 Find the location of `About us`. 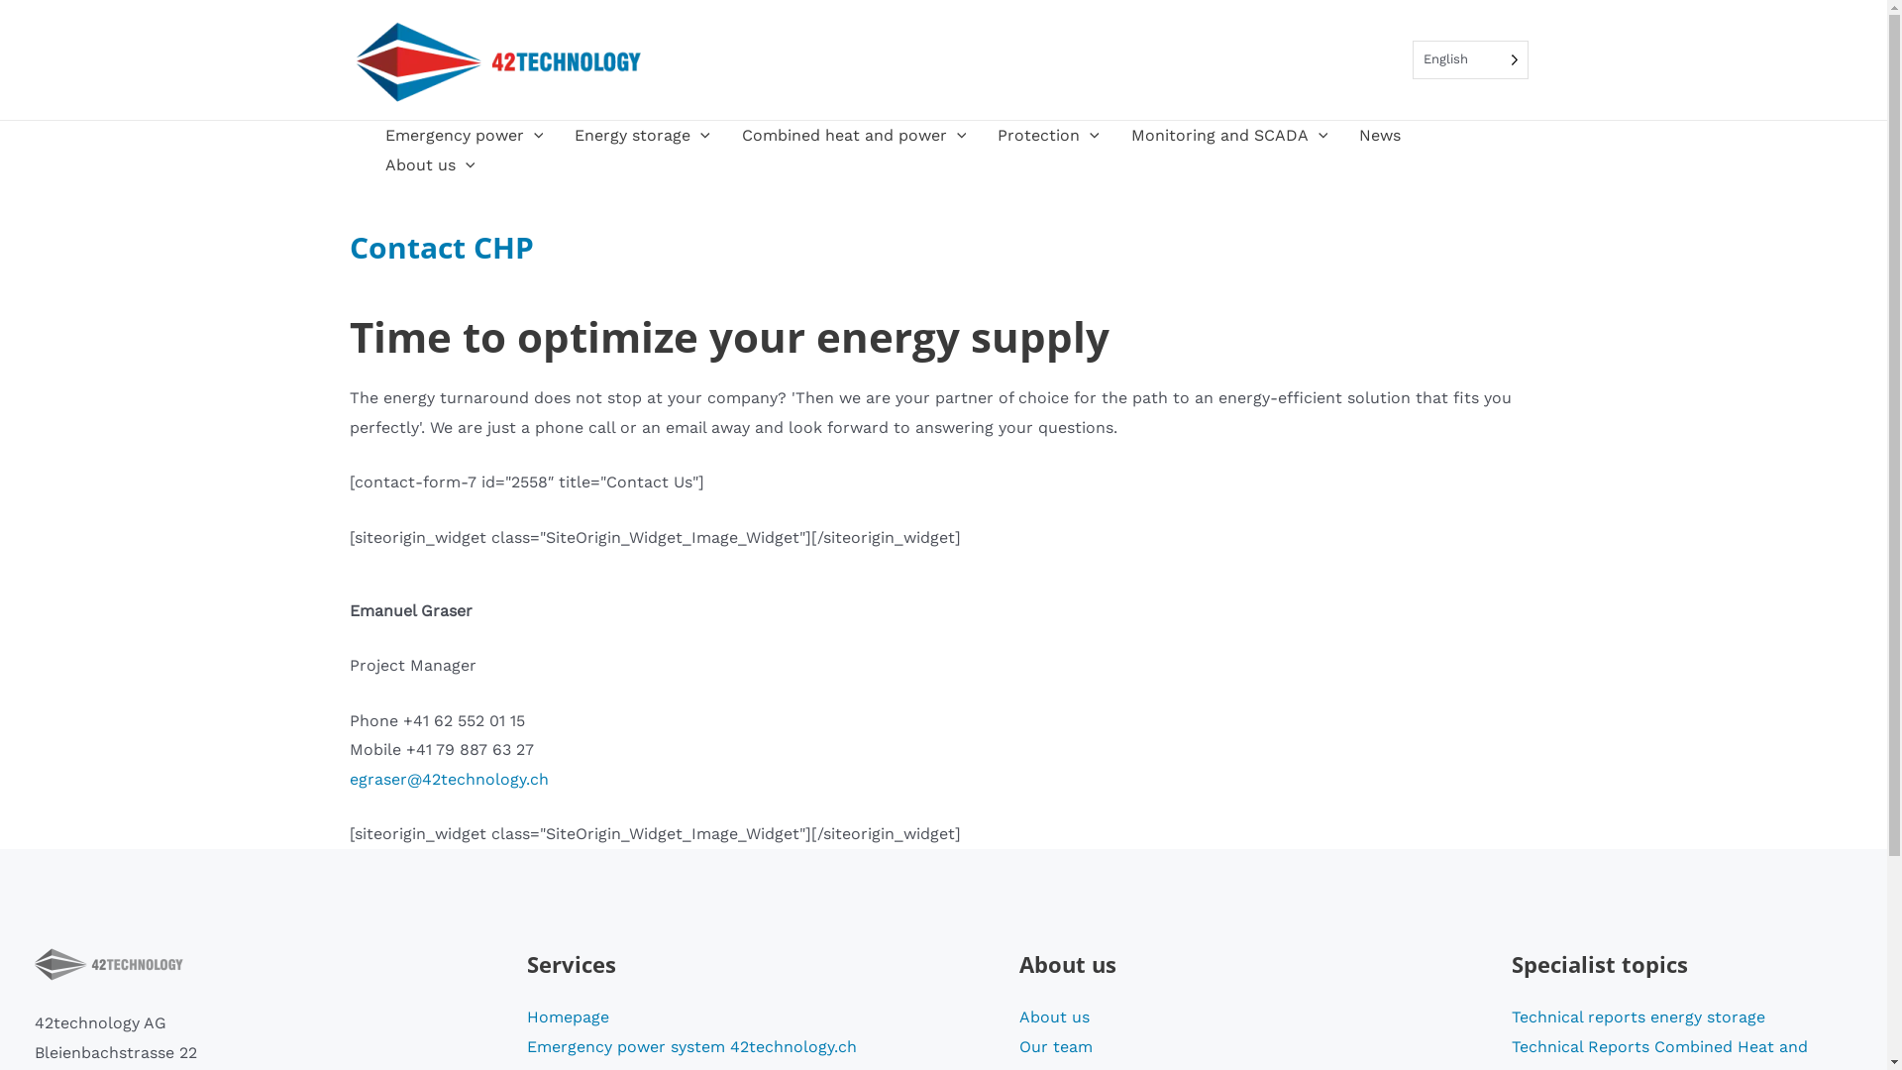

About us is located at coordinates (1054, 1016).